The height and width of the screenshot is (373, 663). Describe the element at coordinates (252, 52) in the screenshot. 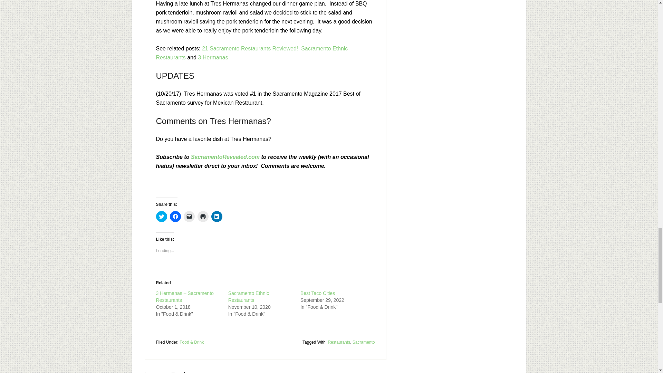

I see `Sacramento Ethnic Restaurants` at that location.